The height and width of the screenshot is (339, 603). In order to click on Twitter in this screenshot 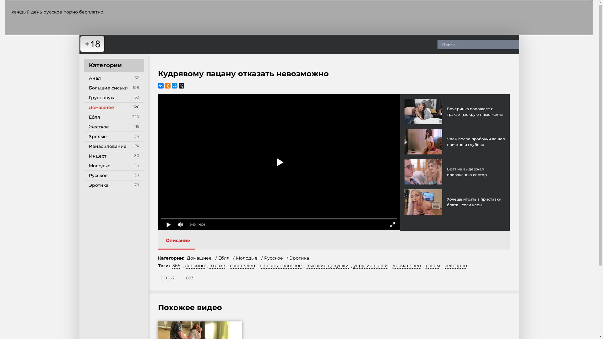, I will do `click(181, 86)`.